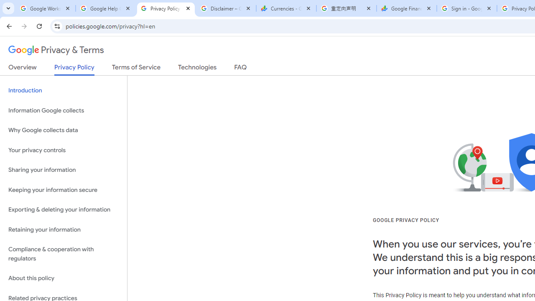 This screenshot has width=535, height=301. What do you see at coordinates (64, 110) in the screenshot?
I see `Information Google collects` at bounding box center [64, 110].